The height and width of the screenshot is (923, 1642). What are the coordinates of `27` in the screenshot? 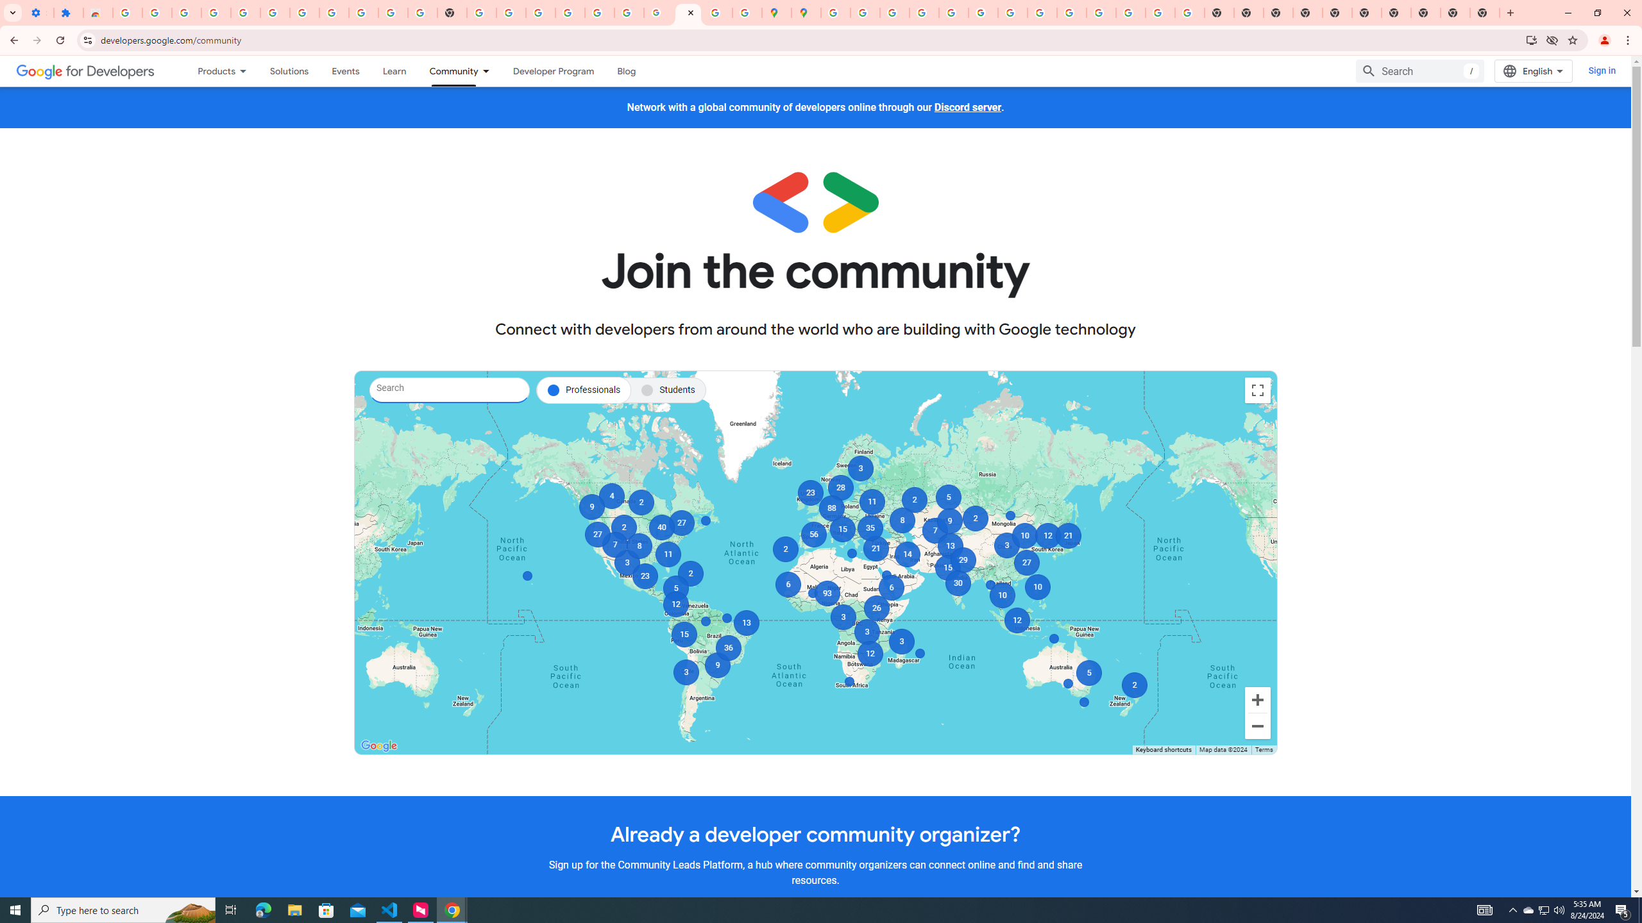 It's located at (681, 523).